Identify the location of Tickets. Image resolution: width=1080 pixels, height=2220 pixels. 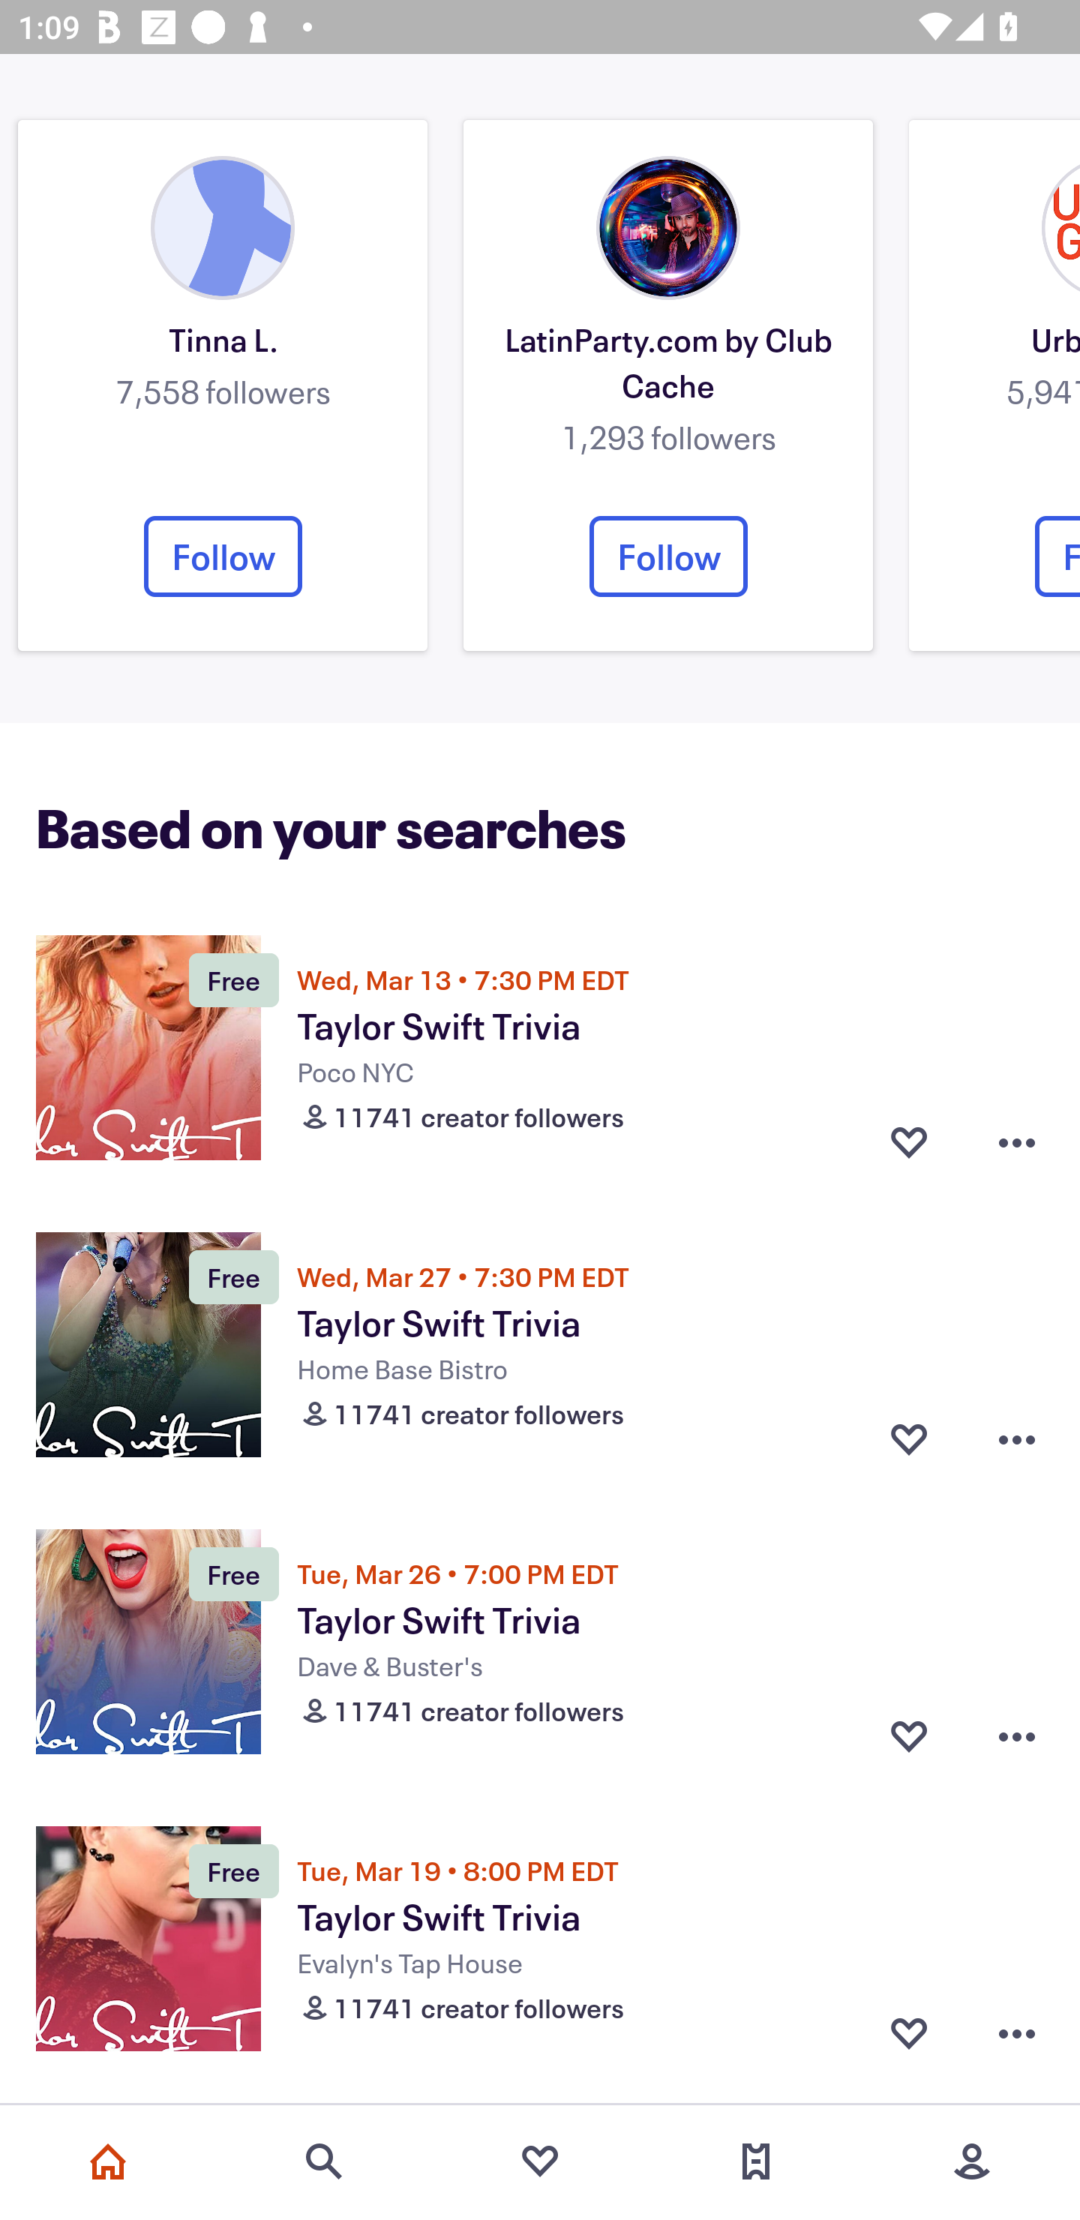
(756, 2161).